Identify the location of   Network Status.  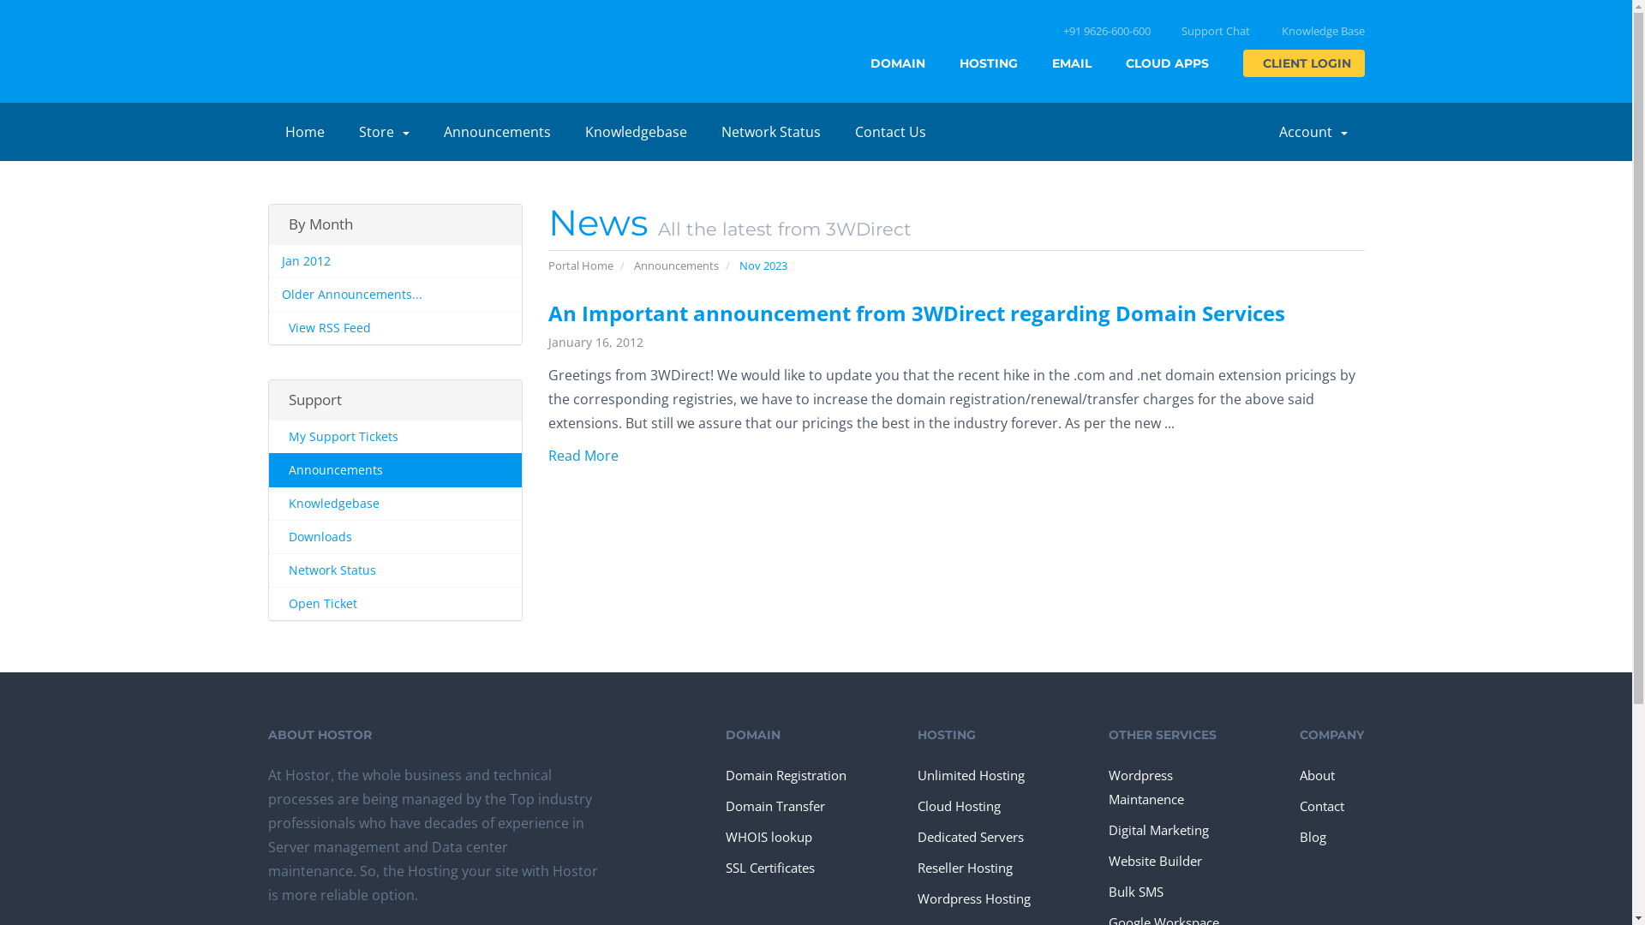
(396, 570).